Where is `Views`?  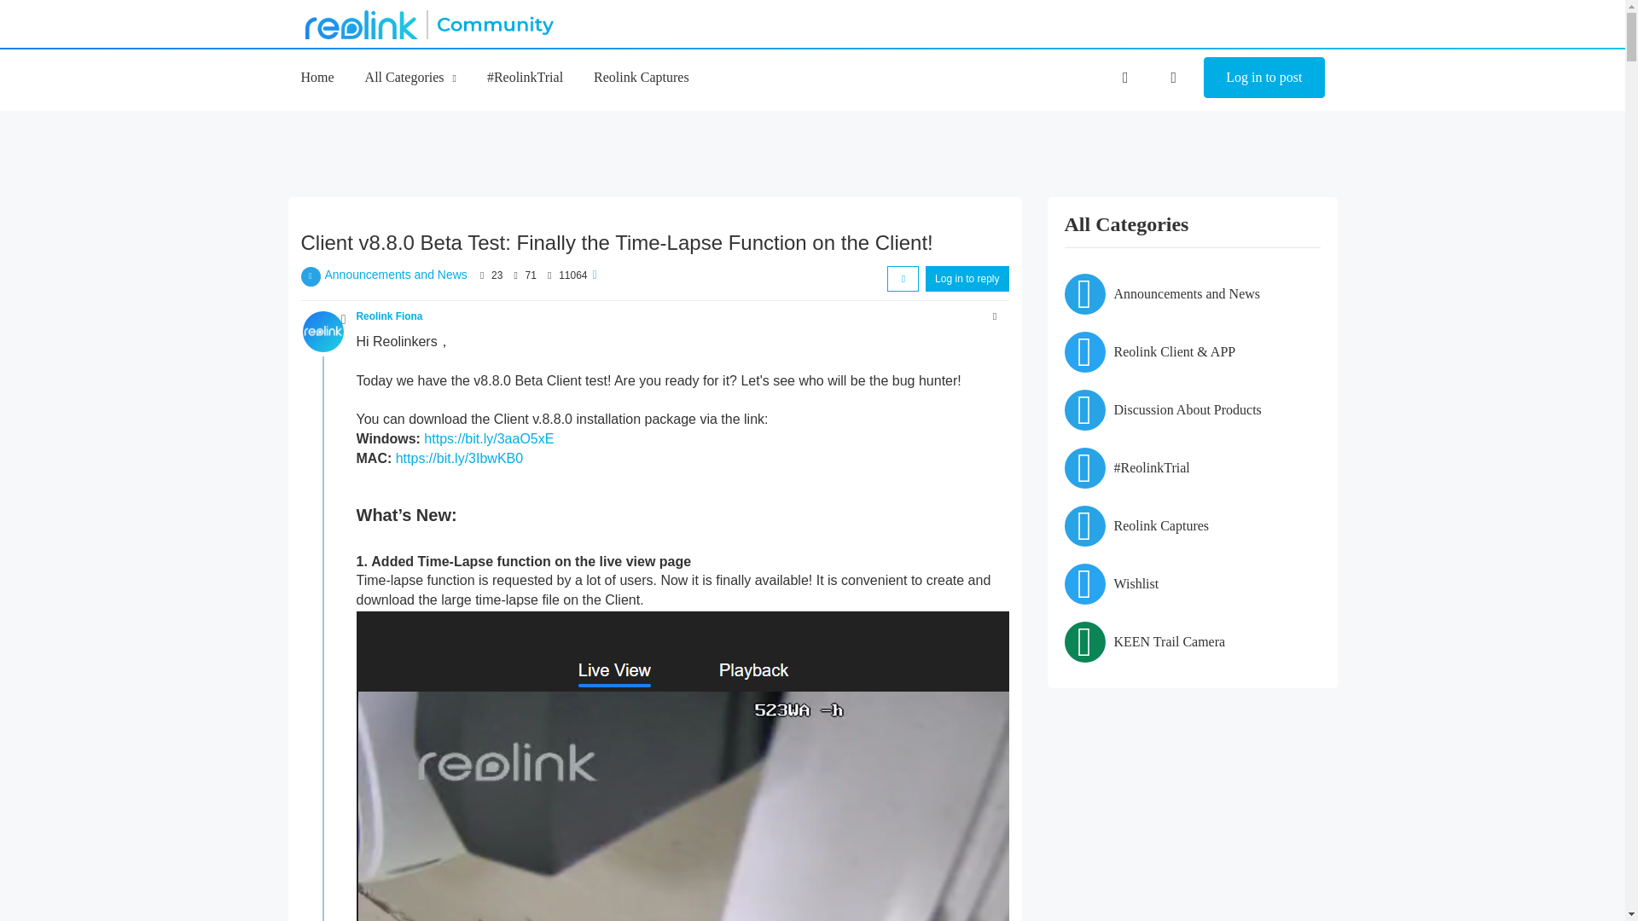 Views is located at coordinates (549, 275).